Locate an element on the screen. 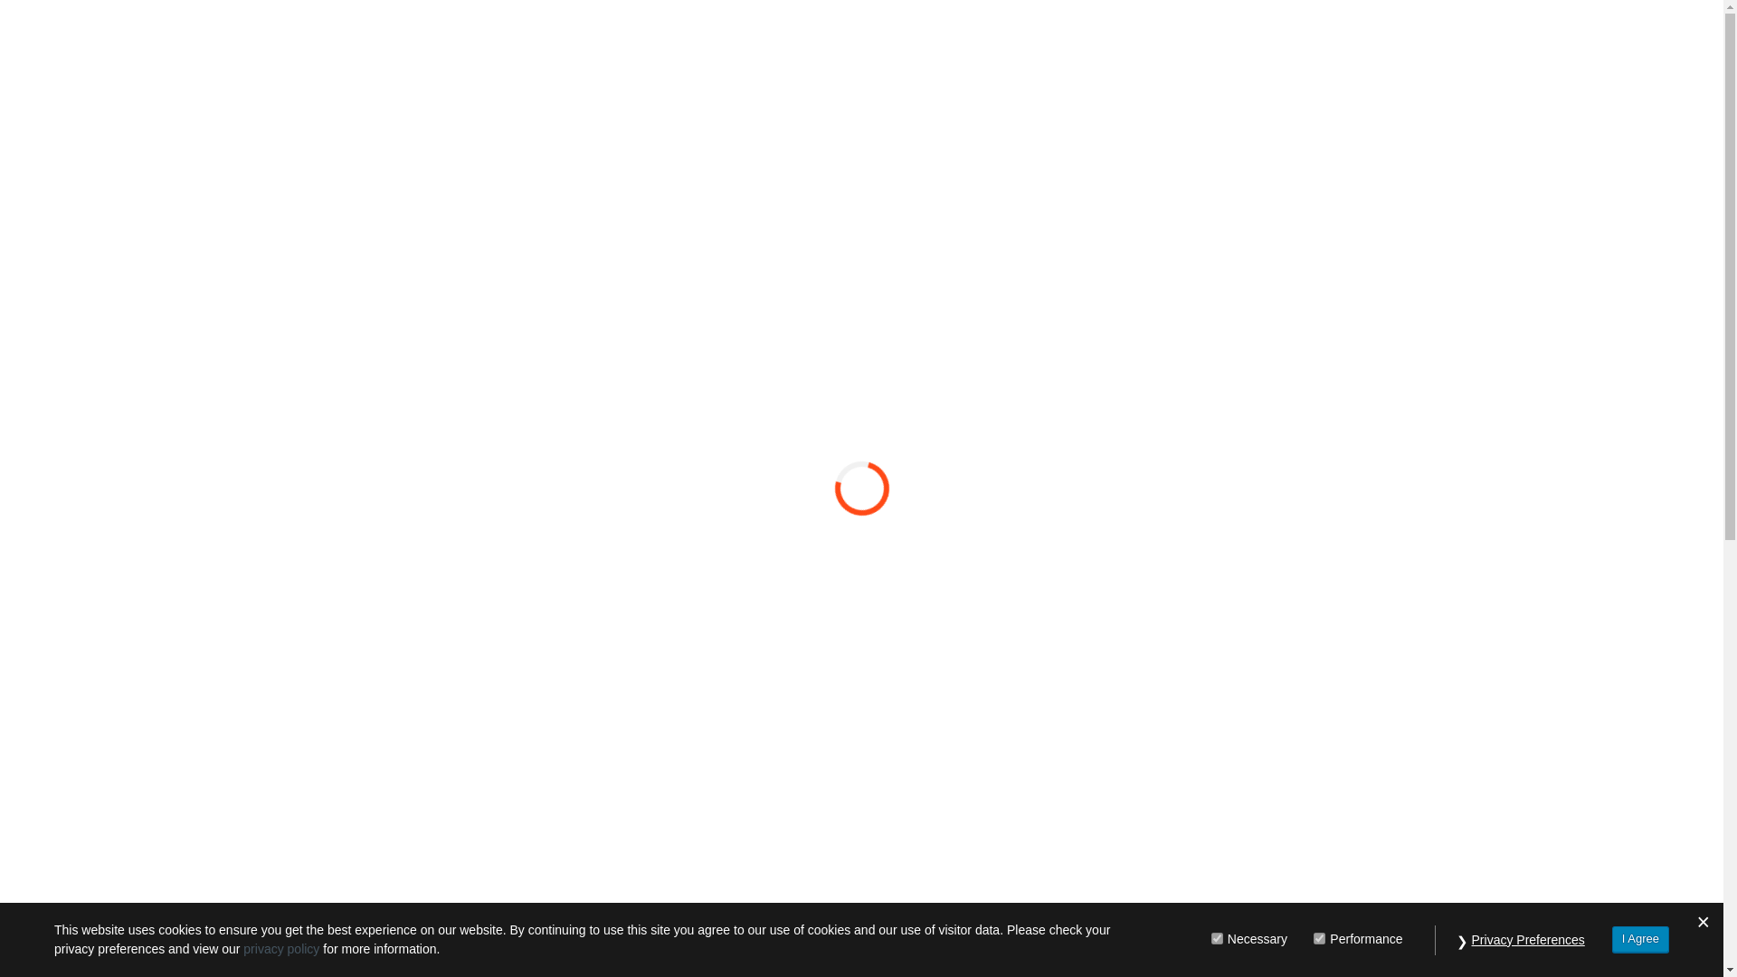  About ECIS is located at coordinates (971, 96).